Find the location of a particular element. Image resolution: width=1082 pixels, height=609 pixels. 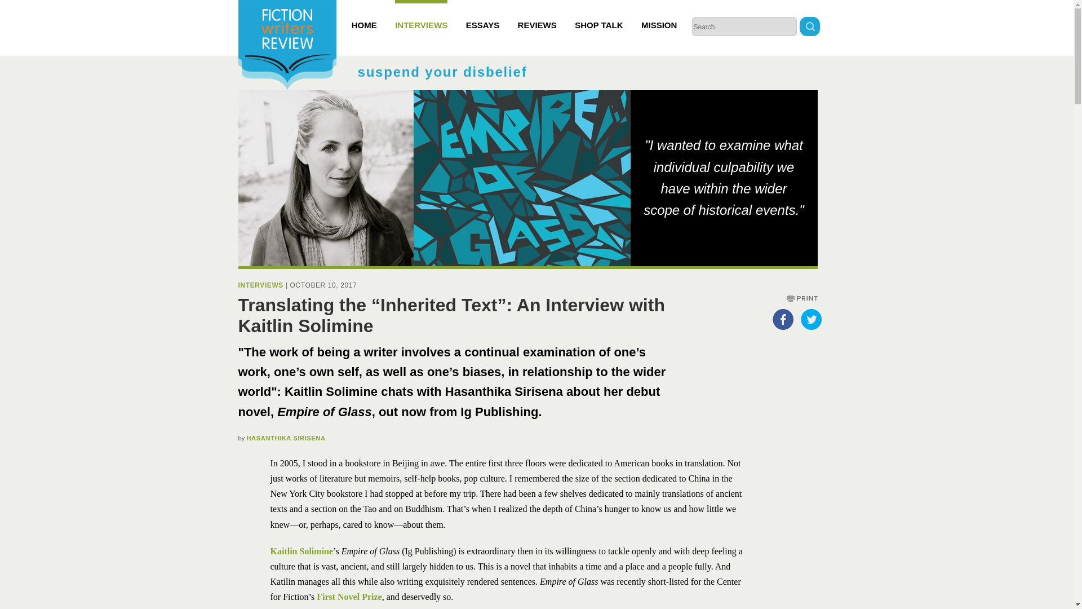

INTERVIEWS is located at coordinates (421, 15).